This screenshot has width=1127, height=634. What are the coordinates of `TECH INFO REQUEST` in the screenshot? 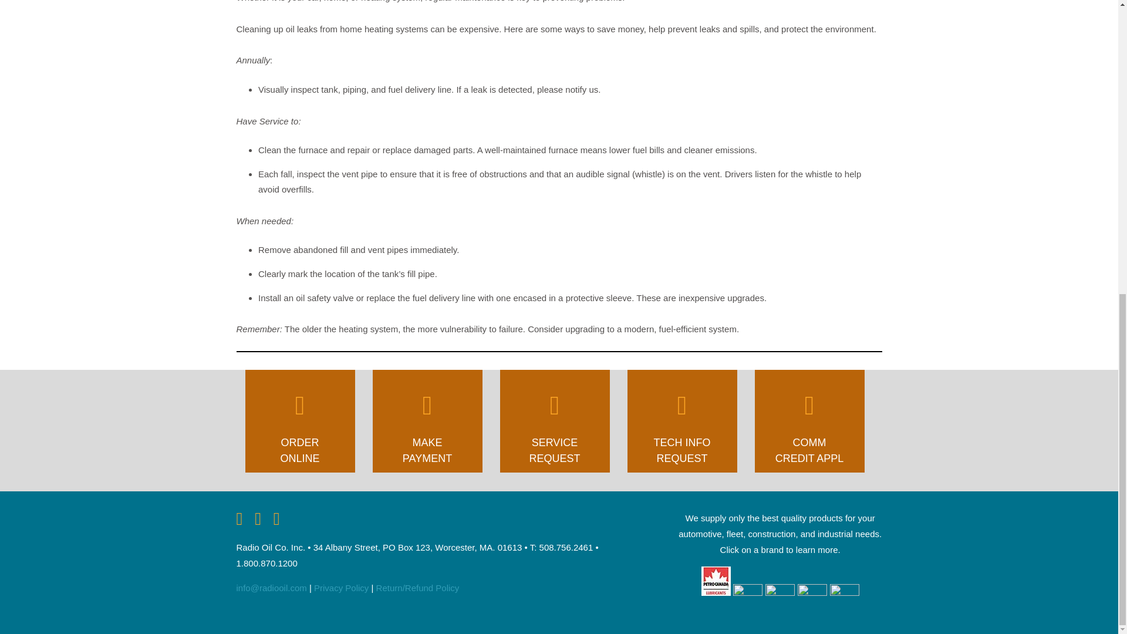 It's located at (682, 424).